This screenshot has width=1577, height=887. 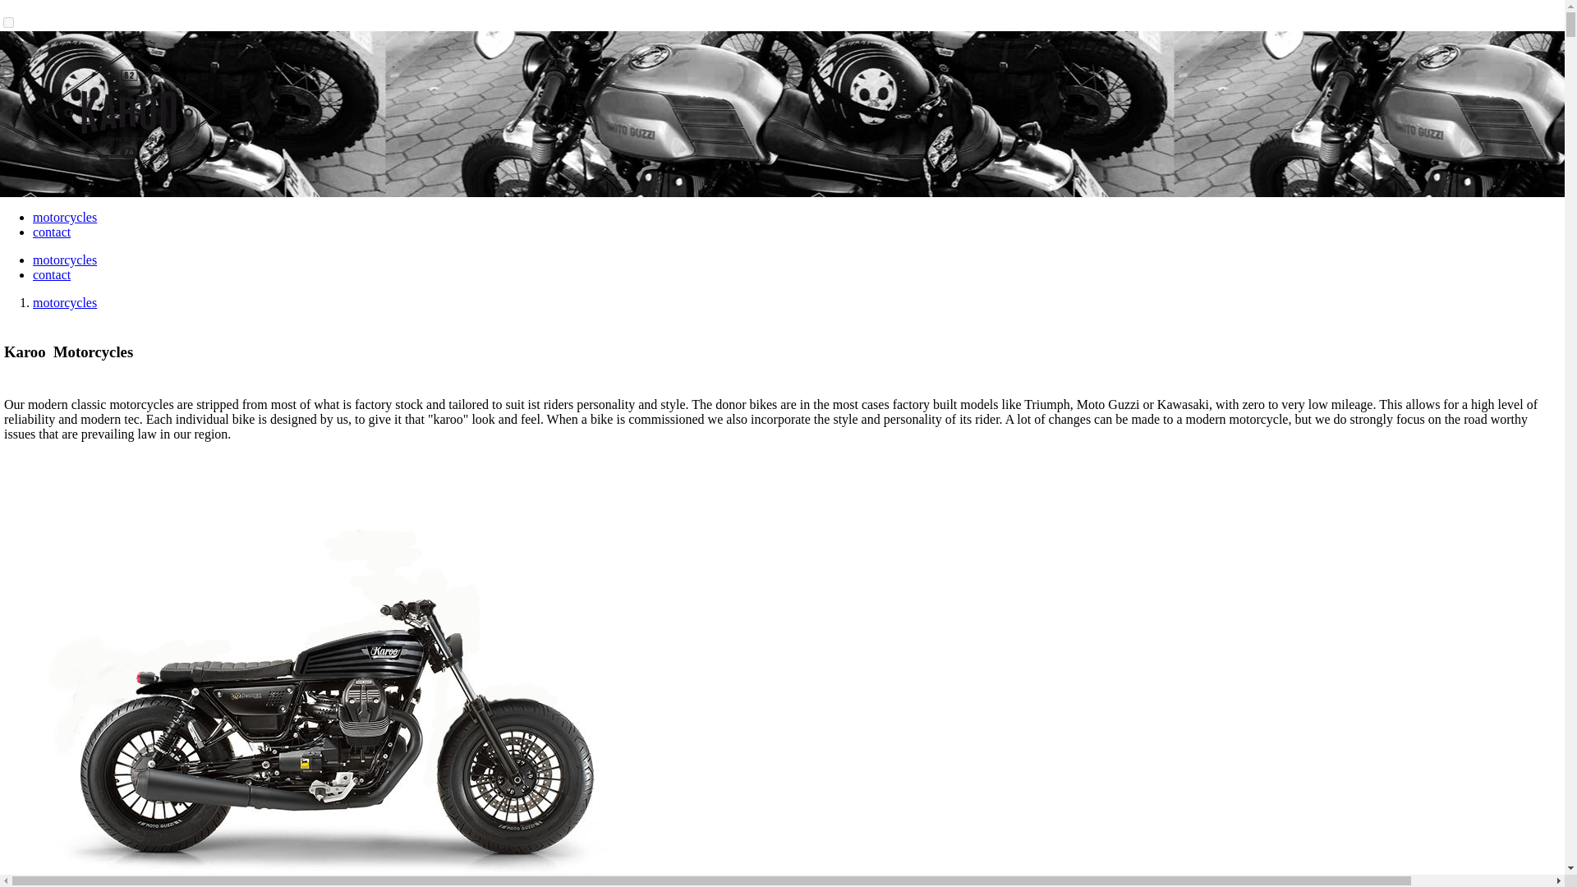 What do you see at coordinates (64, 217) in the screenshot?
I see `motorcycles` at bounding box center [64, 217].